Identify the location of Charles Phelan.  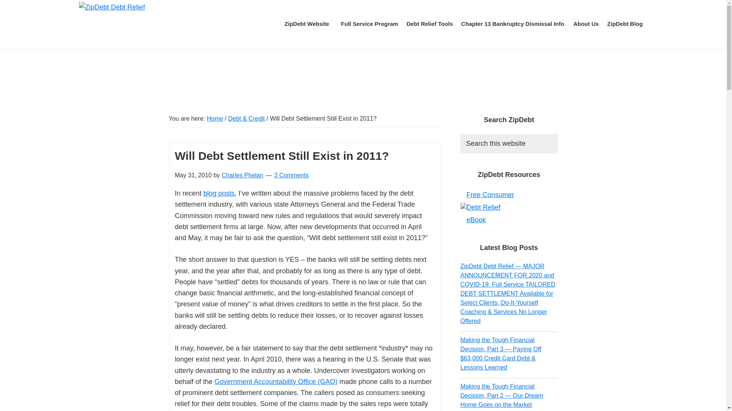
(242, 175).